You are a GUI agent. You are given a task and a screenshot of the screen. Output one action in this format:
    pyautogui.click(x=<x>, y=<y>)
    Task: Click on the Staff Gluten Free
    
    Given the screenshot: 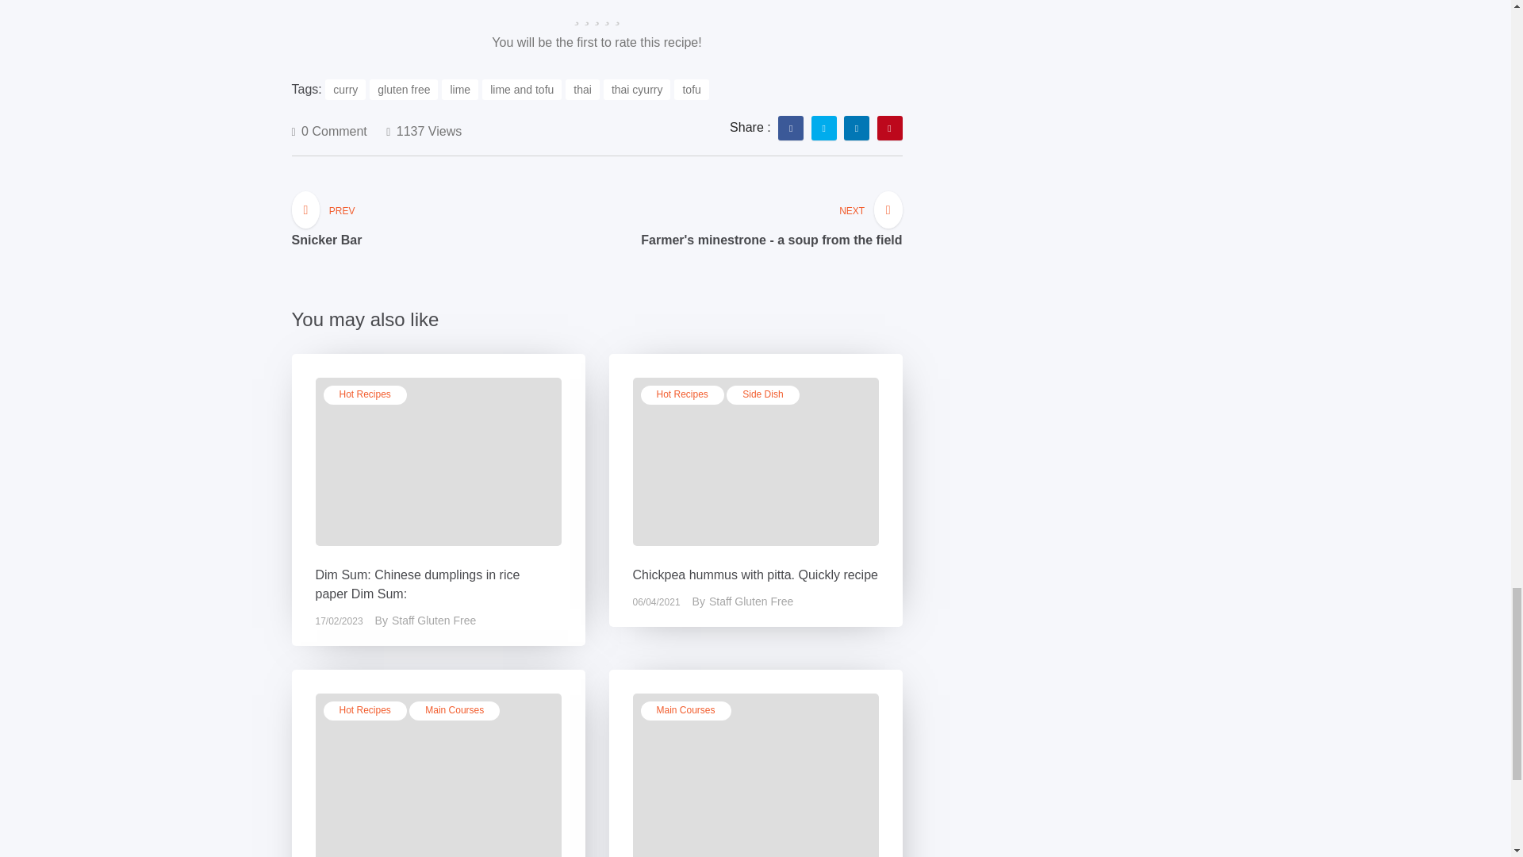 What is the action you would take?
    pyautogui.click(x=445, y=621)
    